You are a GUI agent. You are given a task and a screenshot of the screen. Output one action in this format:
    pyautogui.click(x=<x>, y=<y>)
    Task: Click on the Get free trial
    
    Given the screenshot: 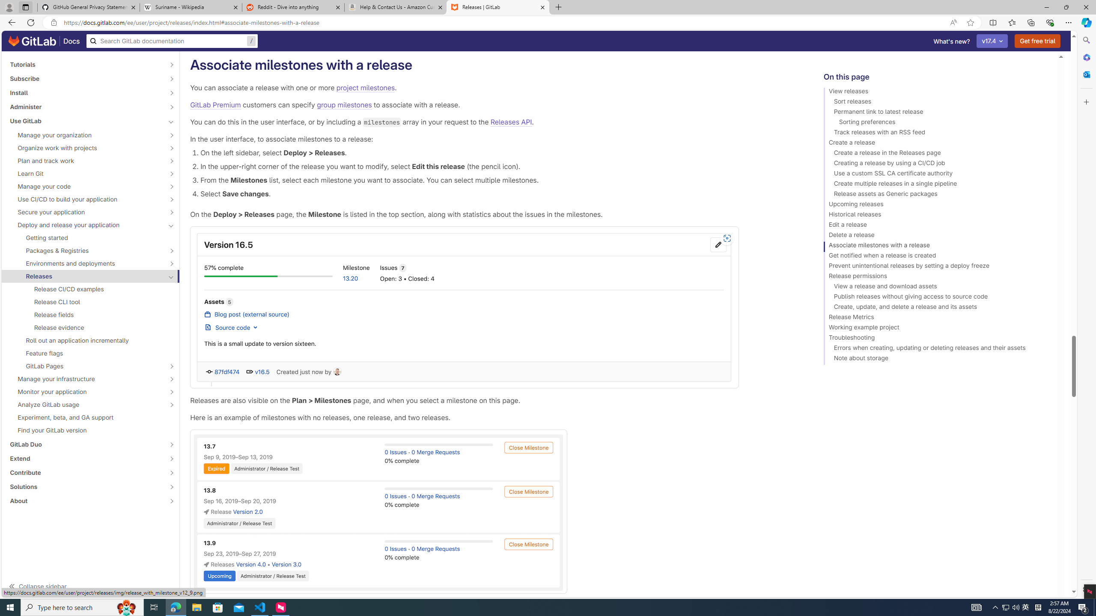 What is the action you would take?
    pyautogui.click(x=1038, y=41)
    